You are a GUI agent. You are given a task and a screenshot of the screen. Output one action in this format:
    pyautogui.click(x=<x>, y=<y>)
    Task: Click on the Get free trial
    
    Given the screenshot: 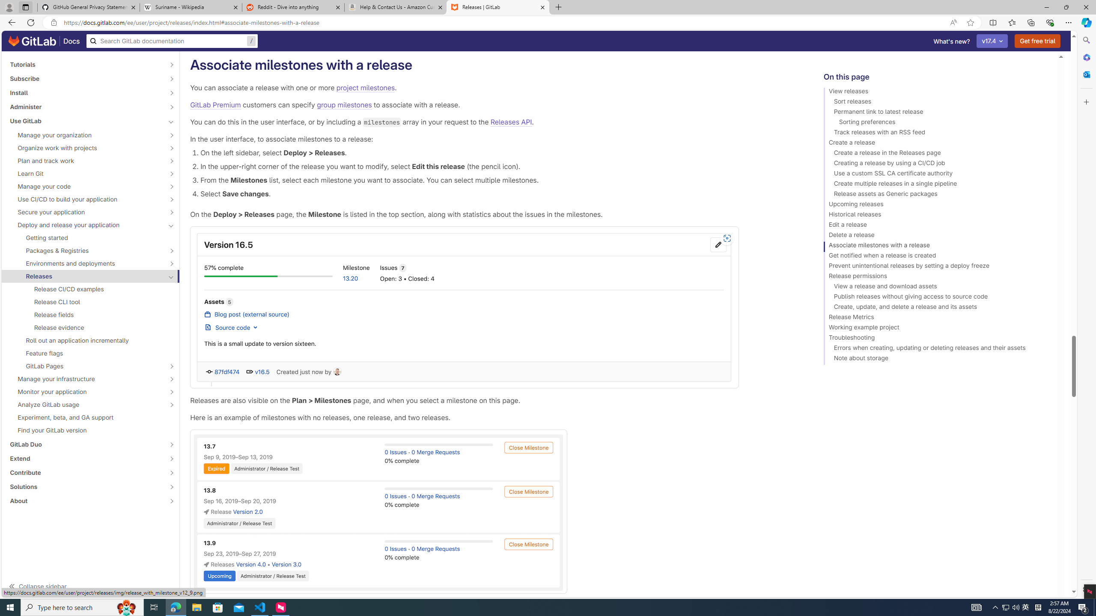 What is the action you would take?
    pyautogui.click(x=1038, y=41)
    